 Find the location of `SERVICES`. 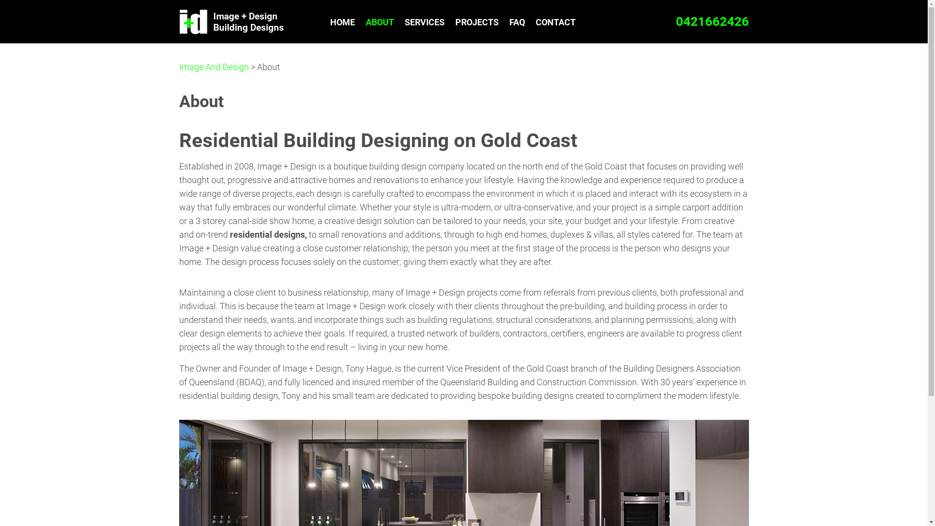

SERVICES is located at coordinates (424, 22).